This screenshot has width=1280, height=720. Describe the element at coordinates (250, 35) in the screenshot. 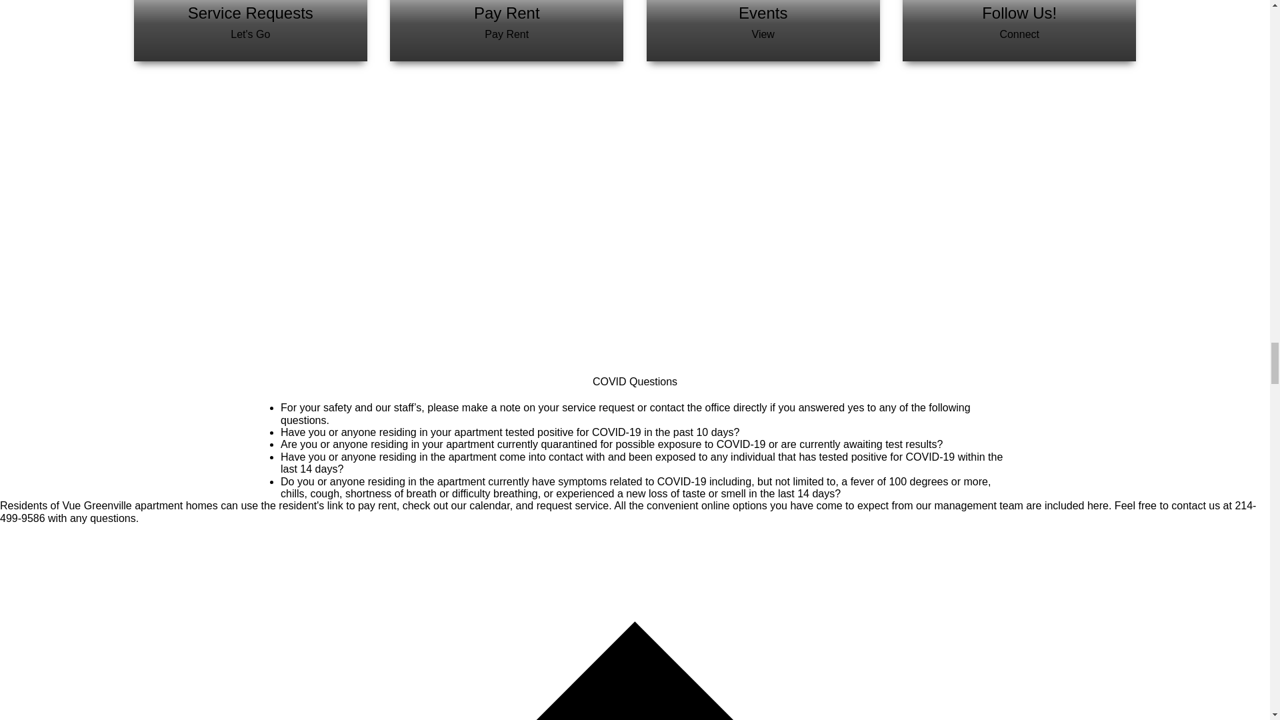

I see `Let's Go` at that location.